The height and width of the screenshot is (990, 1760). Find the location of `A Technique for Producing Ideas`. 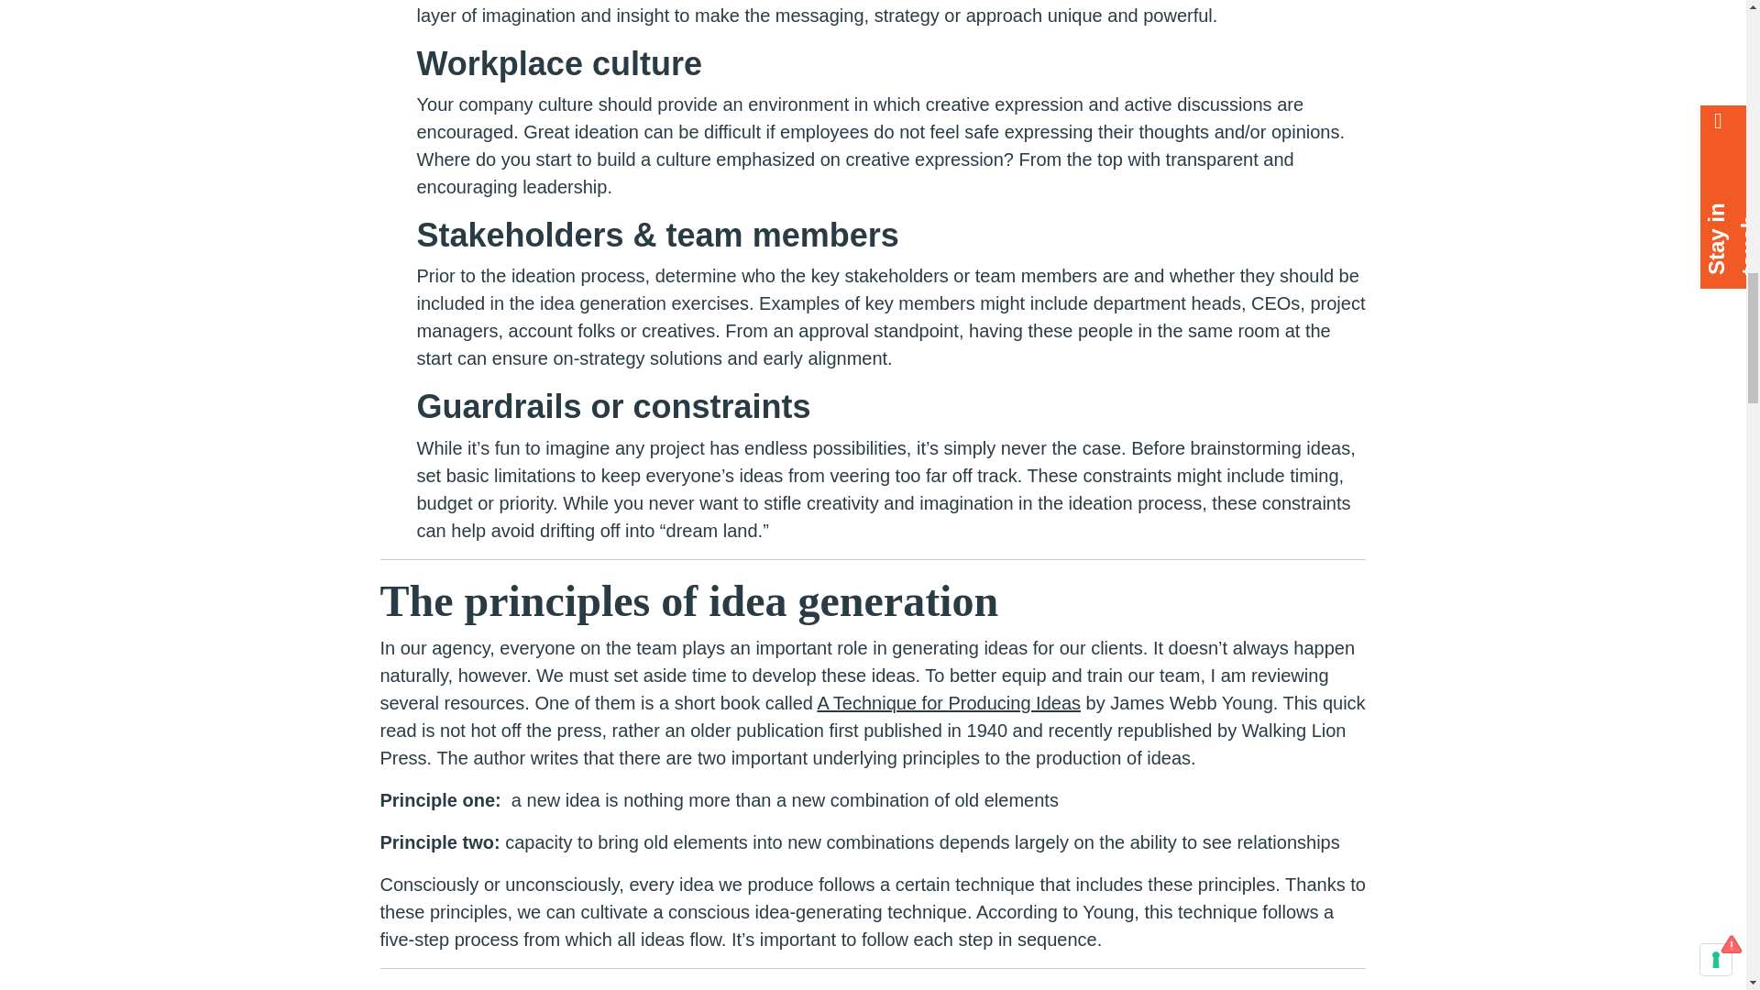

A Technique for Producing Ideas is located at coordinates (948, 702).